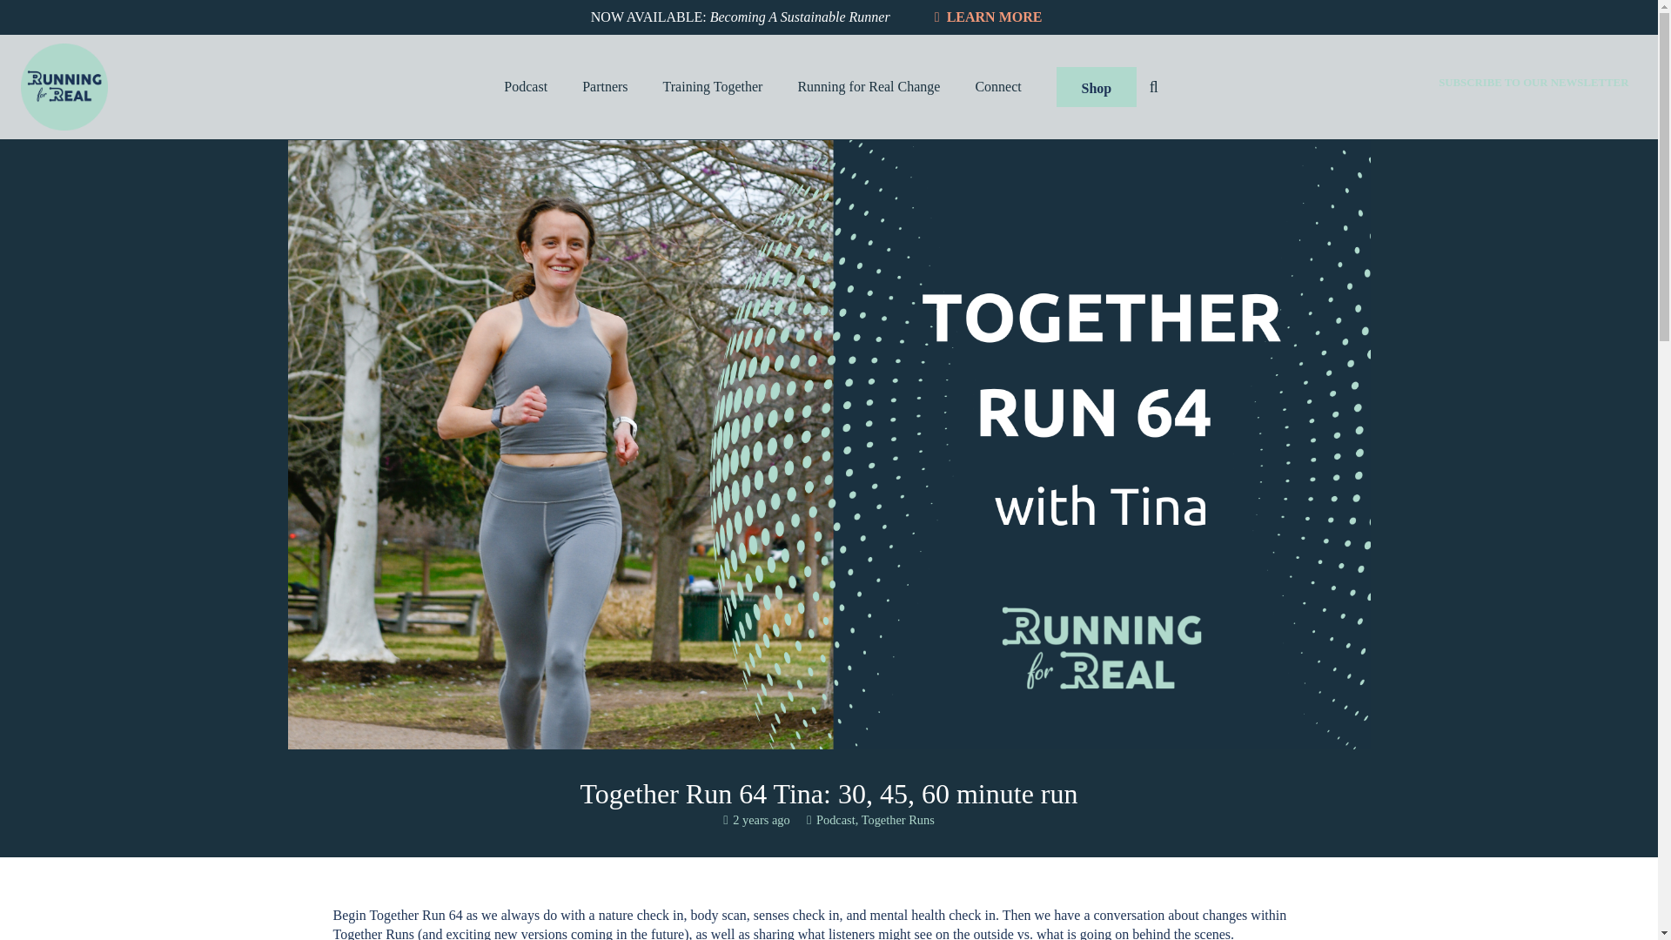  Describe the element at coordinates (1533, 82) in the screenshot. I see `SUBSCRIBE TO OUR NEWSLETTER` at that location.